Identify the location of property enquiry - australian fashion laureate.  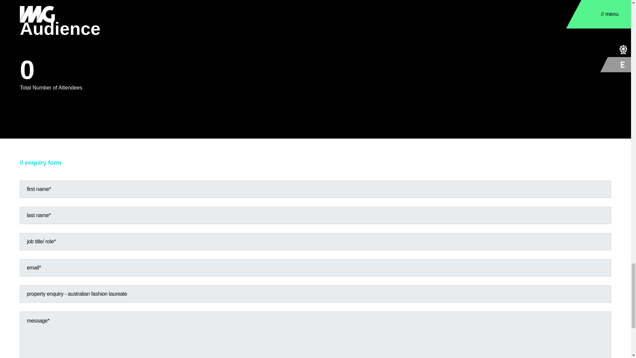
(315, 294).